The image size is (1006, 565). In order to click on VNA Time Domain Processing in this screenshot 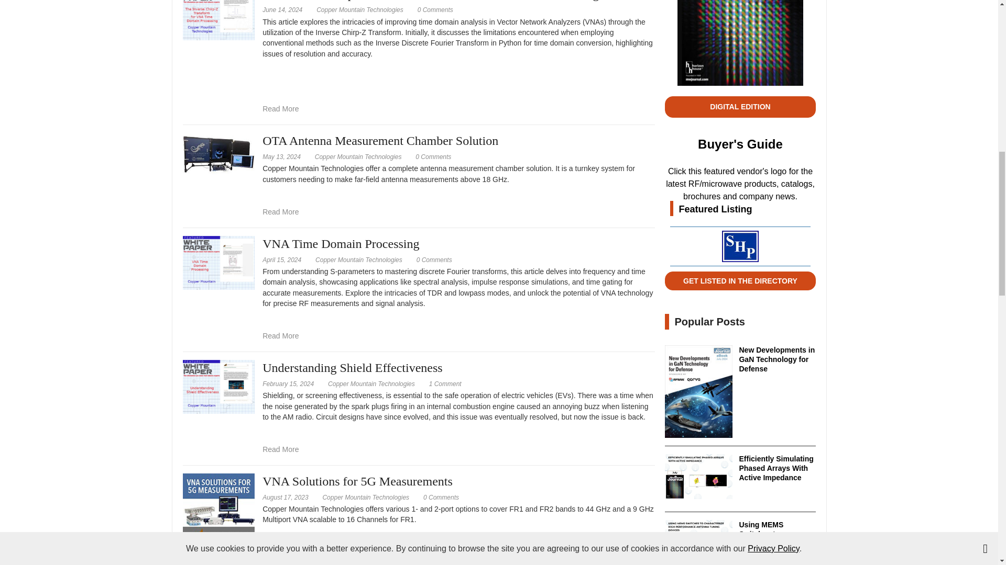, I will do `click(218, 262)`.